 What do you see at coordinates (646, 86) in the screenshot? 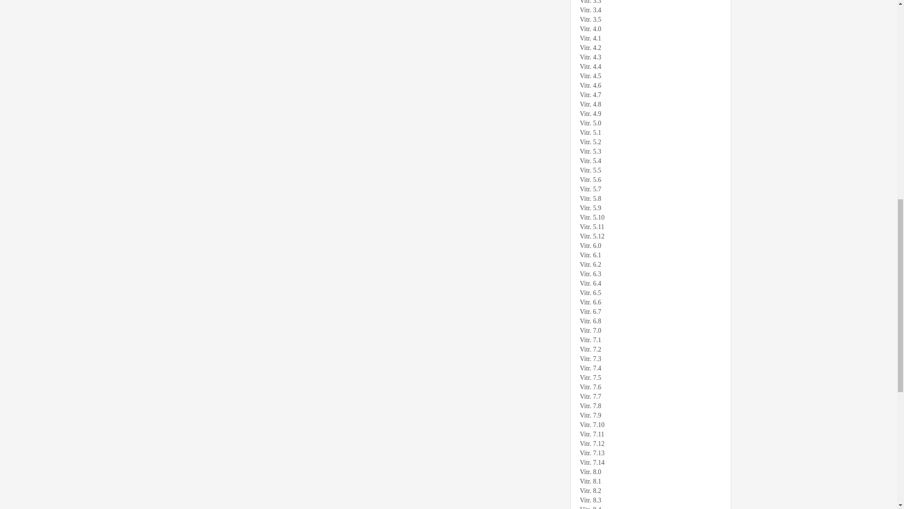
I see `Vitr. 4.6` at bounding box center [646, 86].